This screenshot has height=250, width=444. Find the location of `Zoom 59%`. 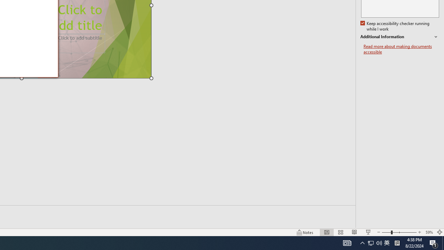

Zoom 59% is located at coordinates (429, 232).